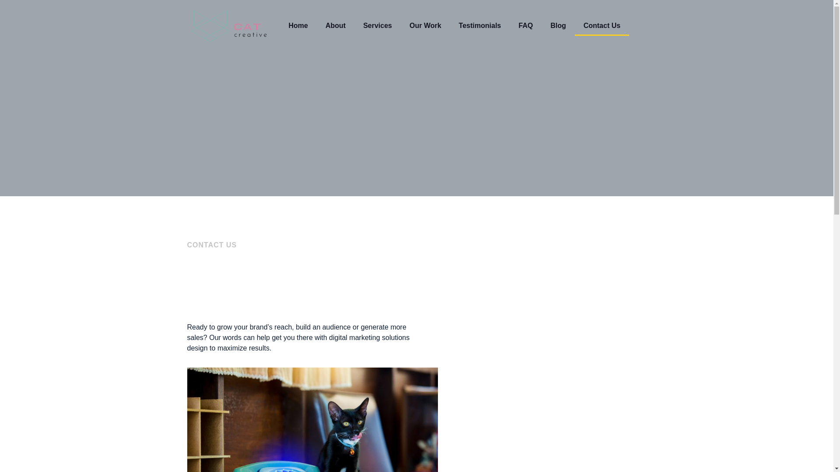  I want to click on Blog, so click(558, 25).